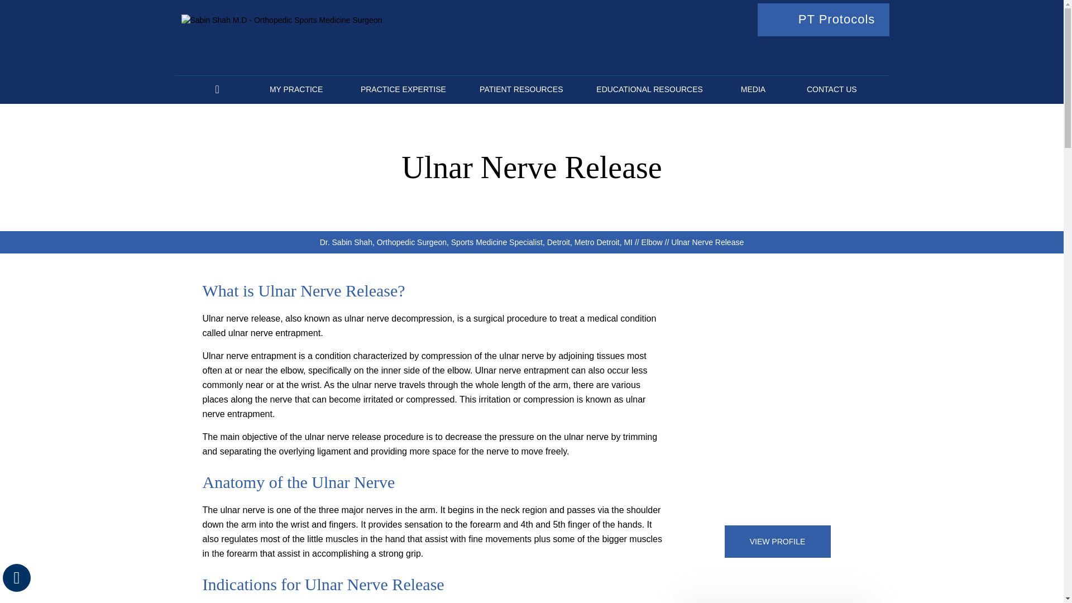 The width and height of the screenshot is (1072, 603). I want to click on PATIENT RESOURCES, so click(520, 89).